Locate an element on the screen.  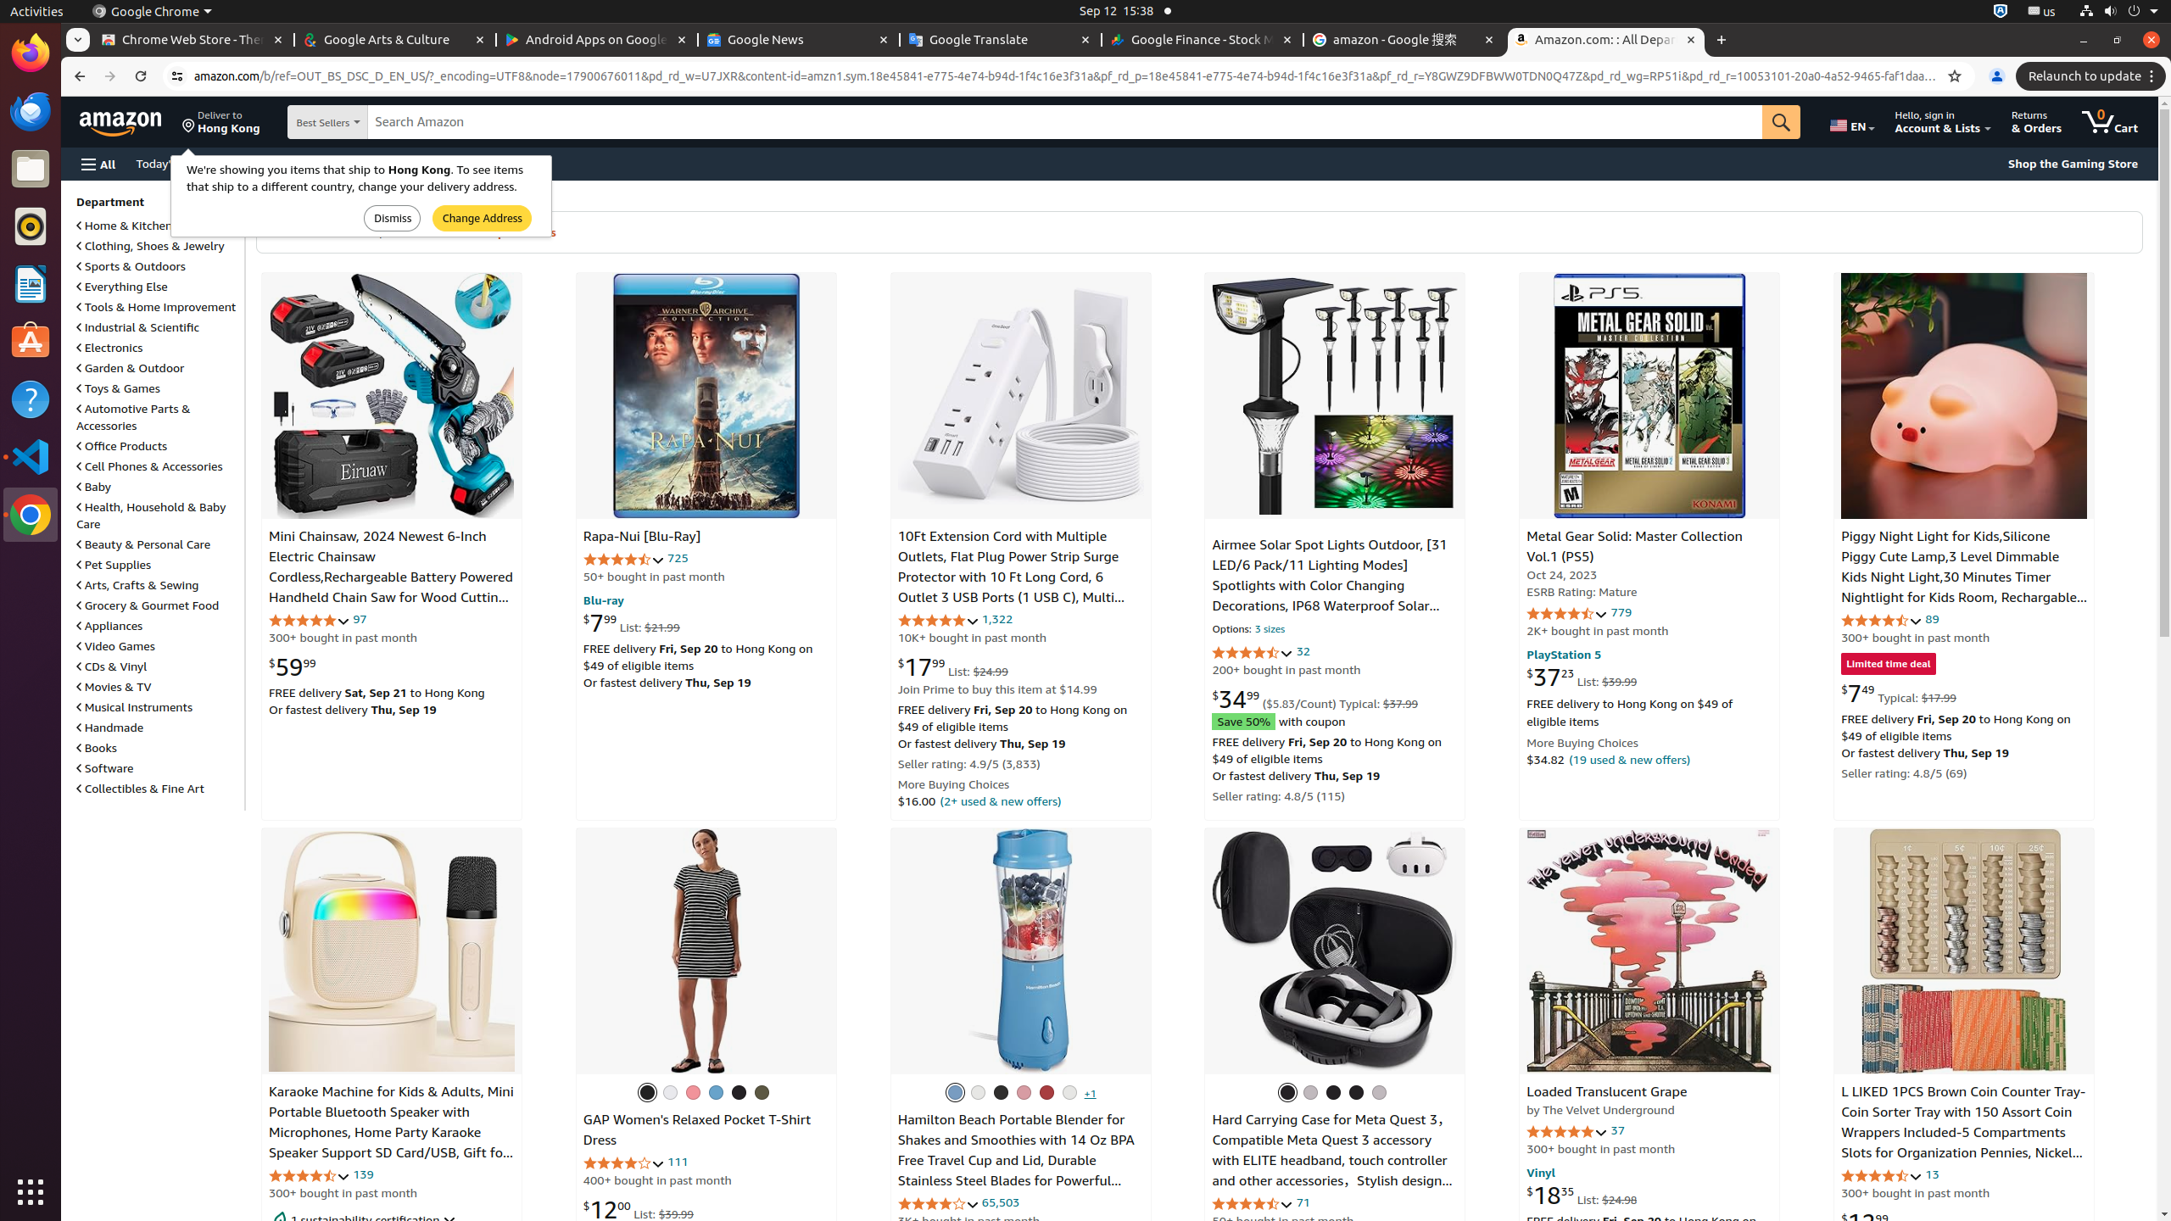
Google Arts & Culture - Memory usage - 57.6 MB is located at coordinates (395, 41).